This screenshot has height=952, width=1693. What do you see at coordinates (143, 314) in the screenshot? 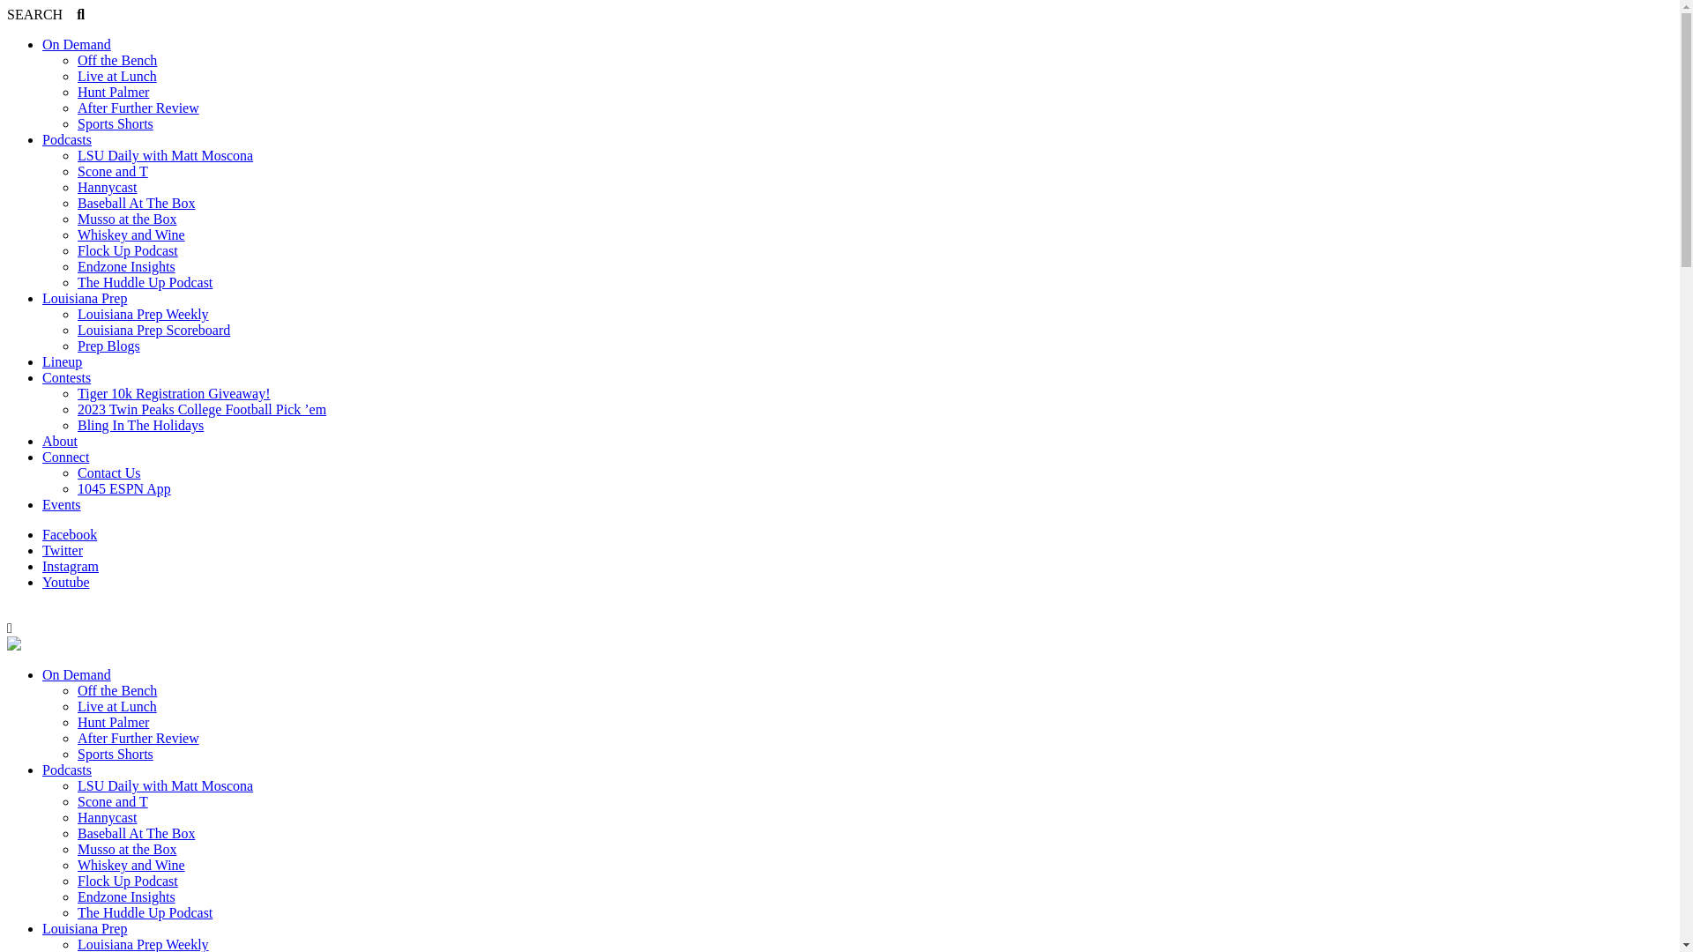
I see `Louisiana Prep Weekly` at bounding box center [143, 314].